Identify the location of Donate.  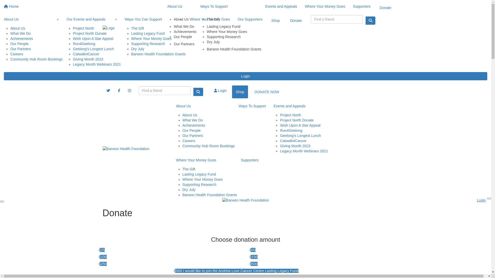
(296, 21).